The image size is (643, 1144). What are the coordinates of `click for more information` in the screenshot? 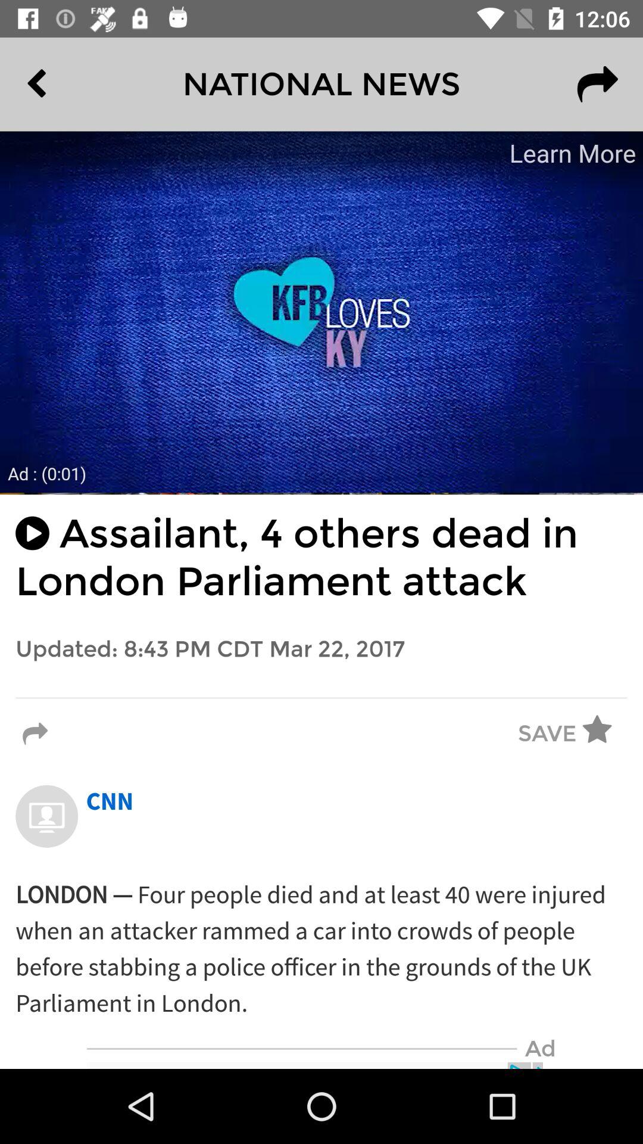 It's located at (321, 312).